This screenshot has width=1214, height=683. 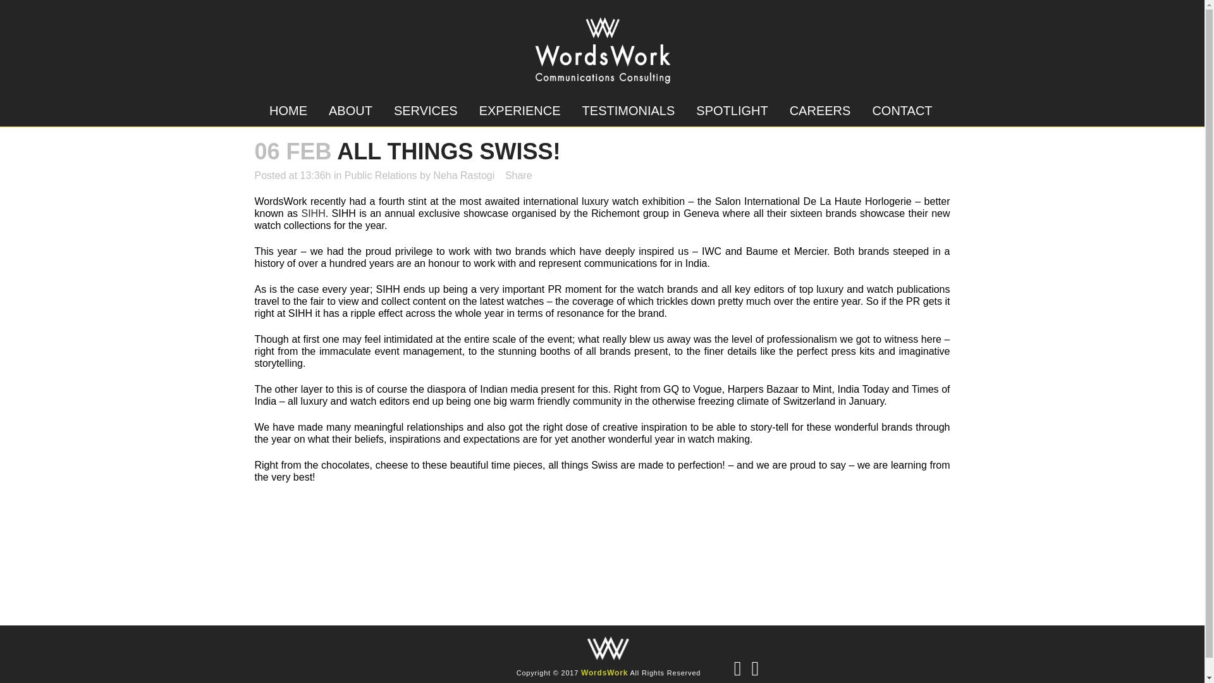 I want to click on EXPERIENCE, so click(x=520, y=110).